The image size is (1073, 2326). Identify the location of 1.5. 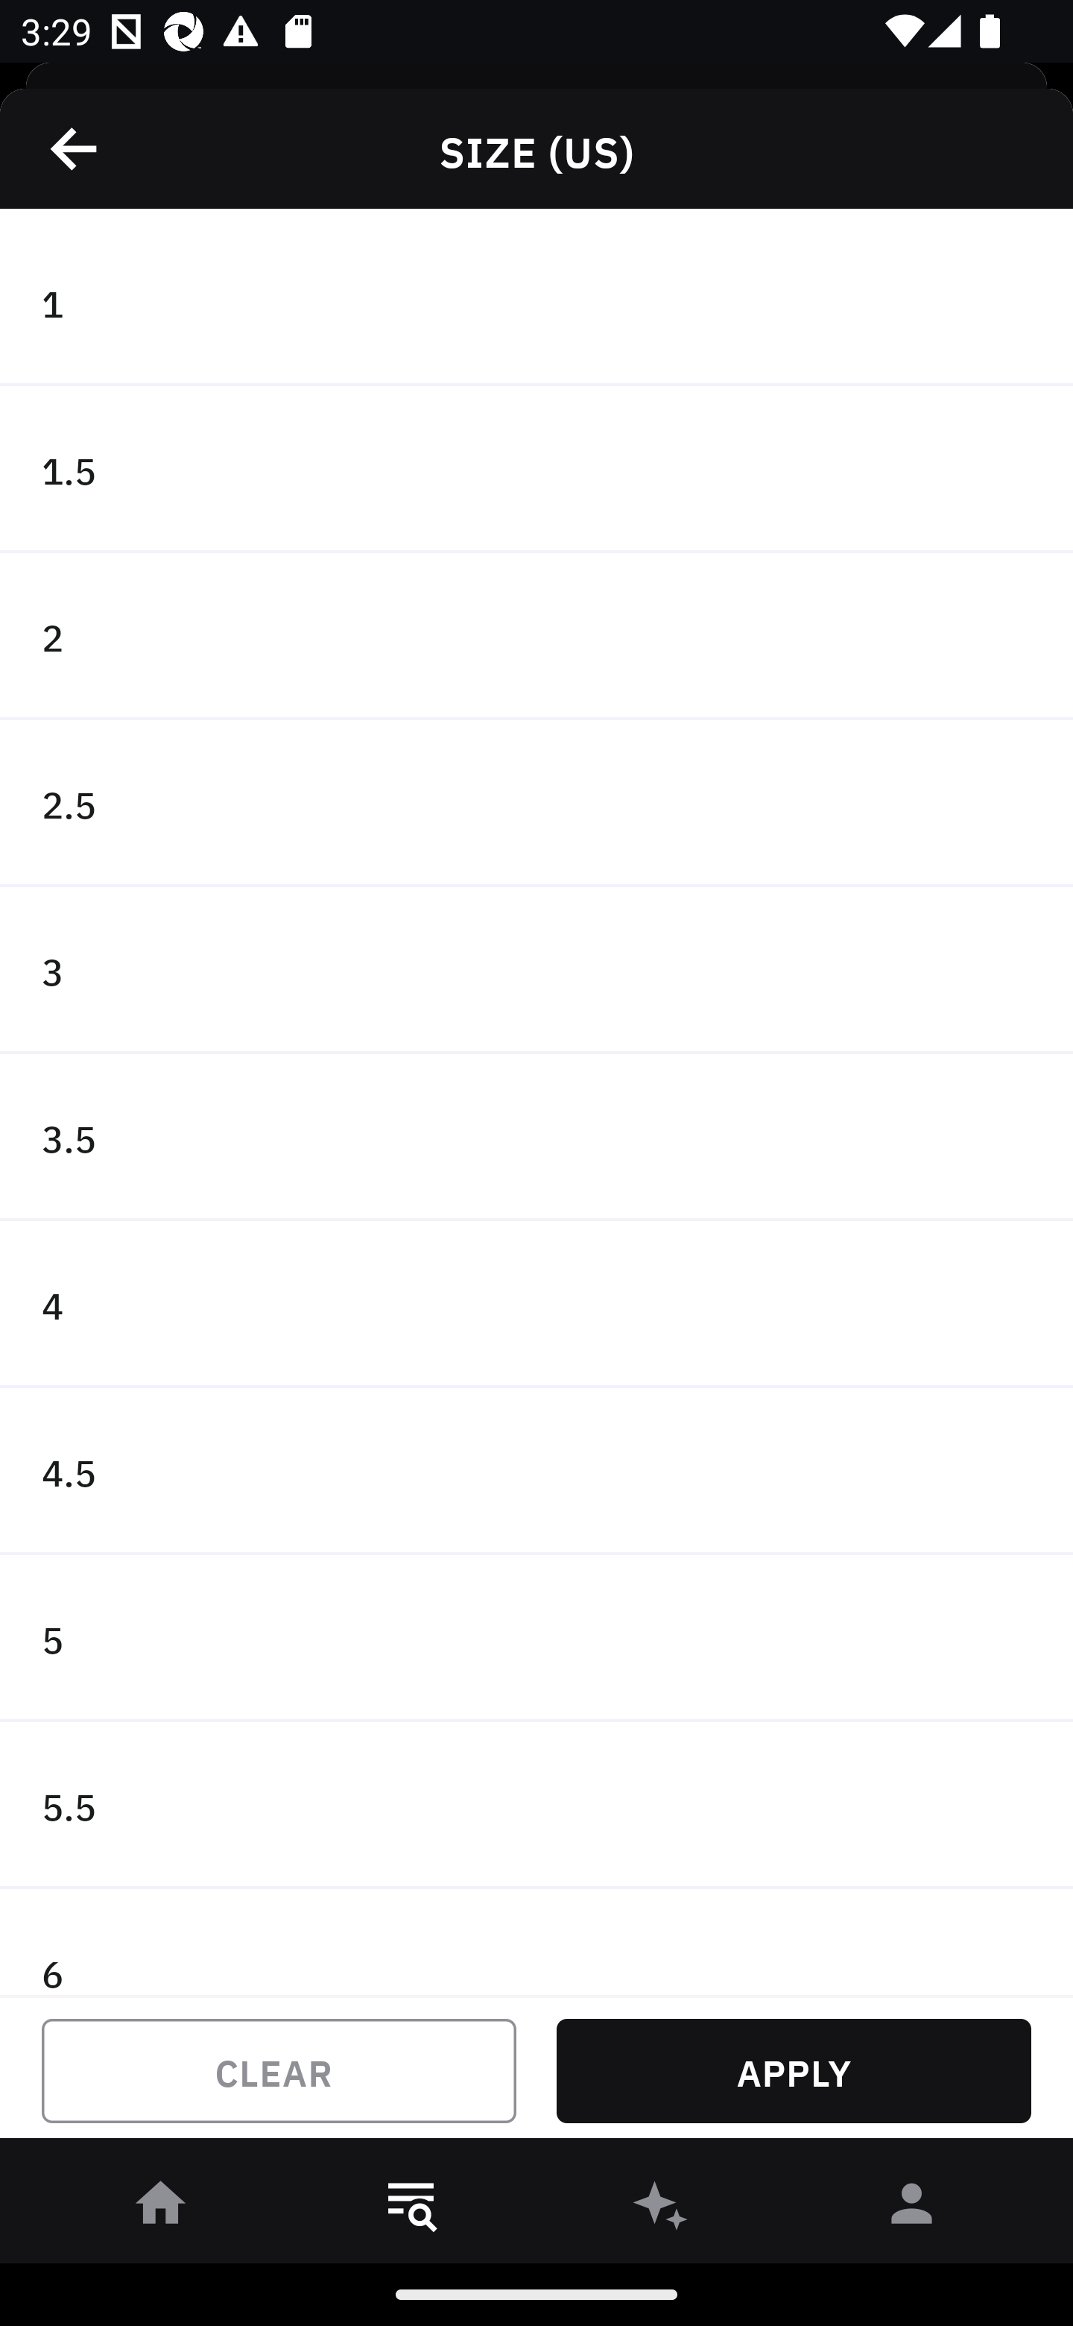
(536, 470).